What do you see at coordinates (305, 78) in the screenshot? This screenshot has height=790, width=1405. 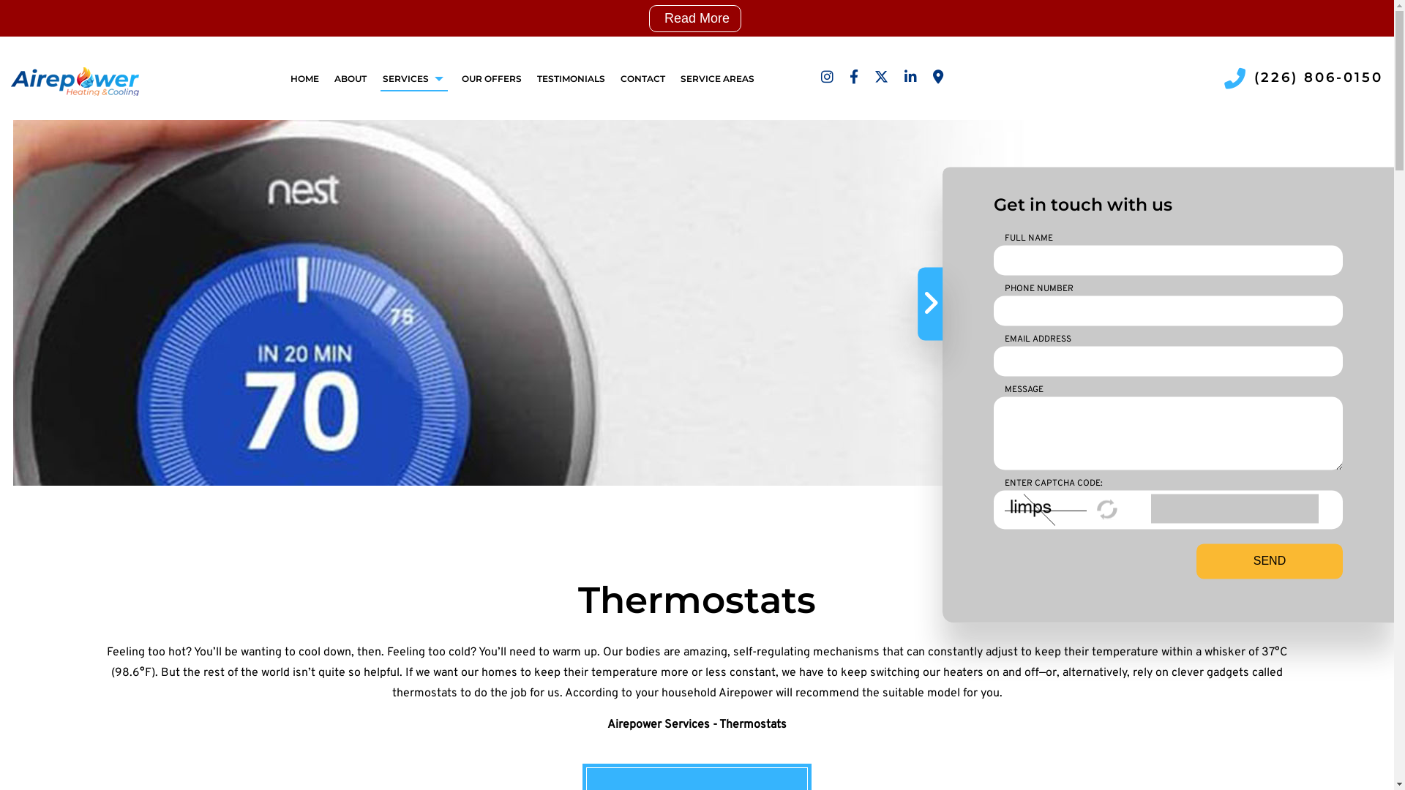 I see `HOME` at bounding box center [305, 78].